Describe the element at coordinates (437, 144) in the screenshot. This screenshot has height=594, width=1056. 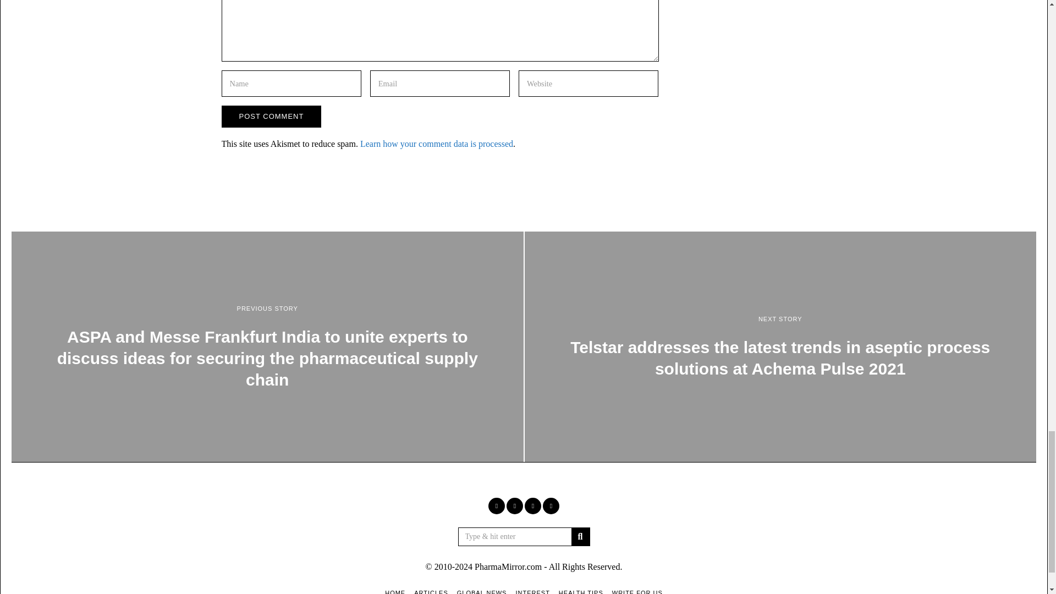
I see `Learn how your comment data is processed` at that location.